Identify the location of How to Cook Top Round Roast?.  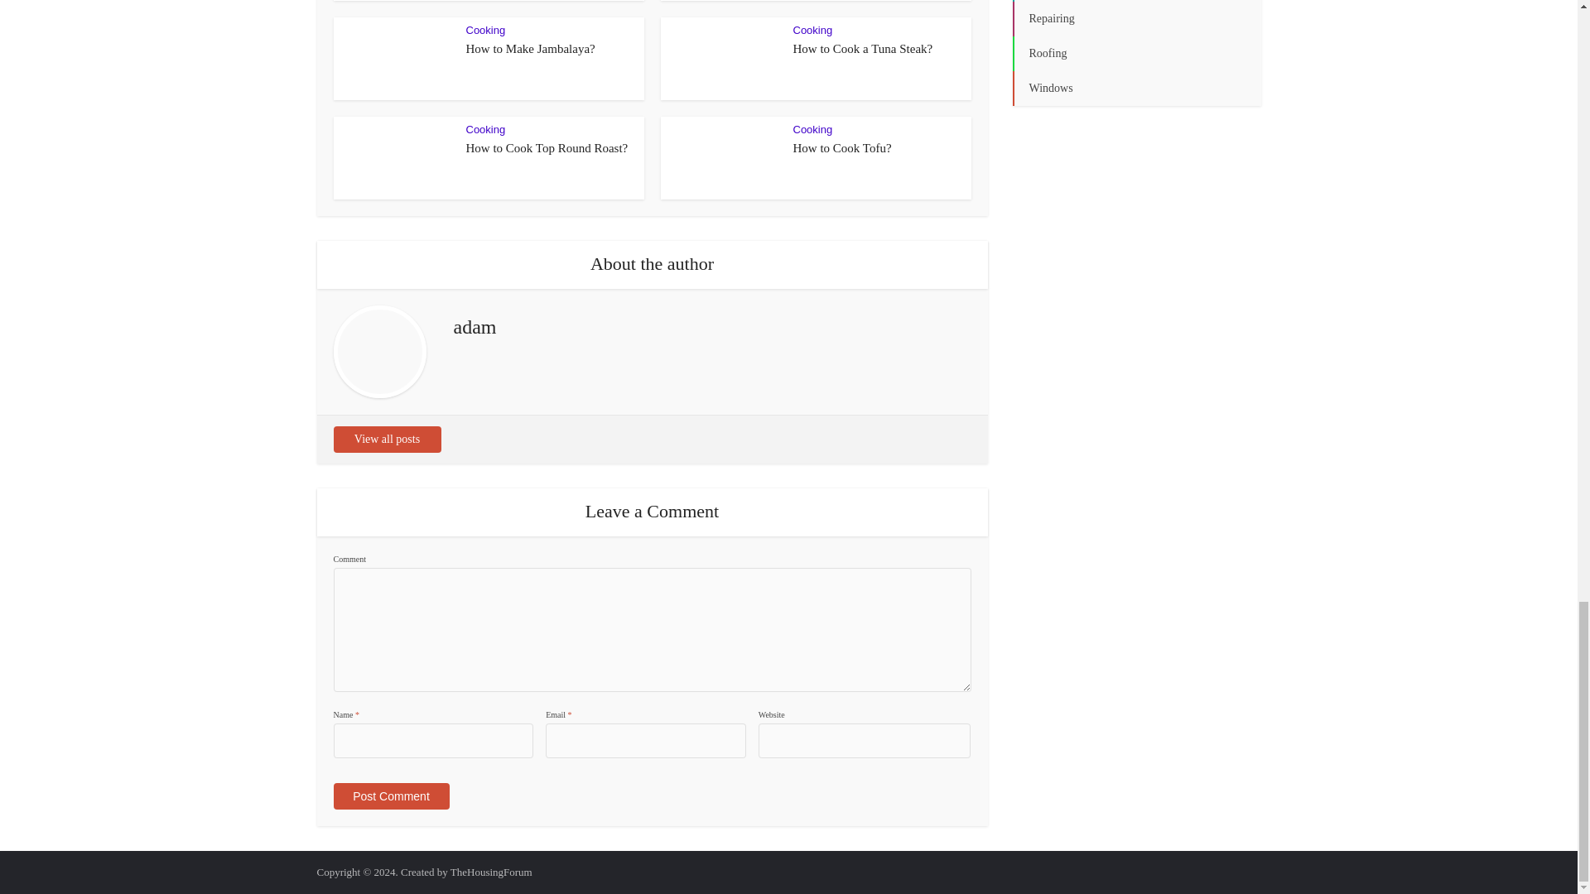
(547, 147).